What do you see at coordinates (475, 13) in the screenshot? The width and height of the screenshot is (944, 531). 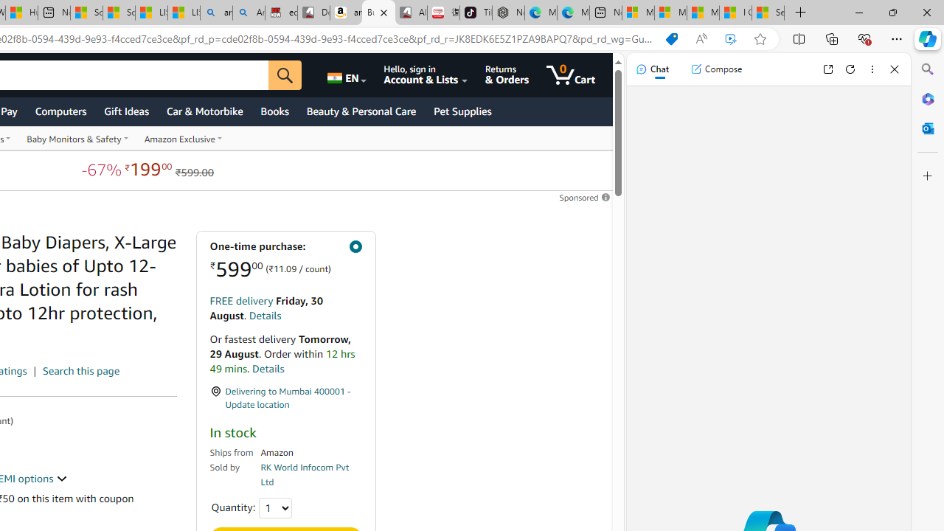 I see `TikTok` at bounding box center [475, 13].